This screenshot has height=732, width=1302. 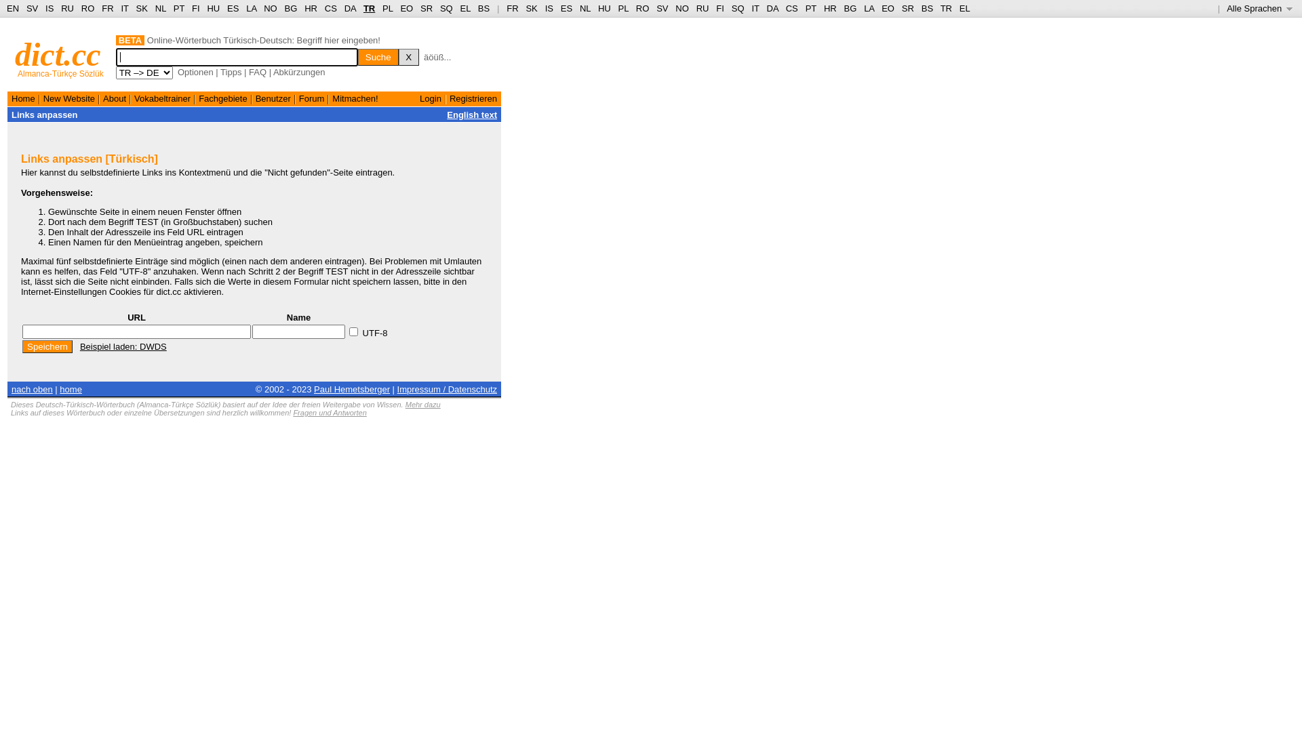 What do you see at coordinates (738, 8) in the screenshot?
I see `SQ` at bounding box center [738, 8].